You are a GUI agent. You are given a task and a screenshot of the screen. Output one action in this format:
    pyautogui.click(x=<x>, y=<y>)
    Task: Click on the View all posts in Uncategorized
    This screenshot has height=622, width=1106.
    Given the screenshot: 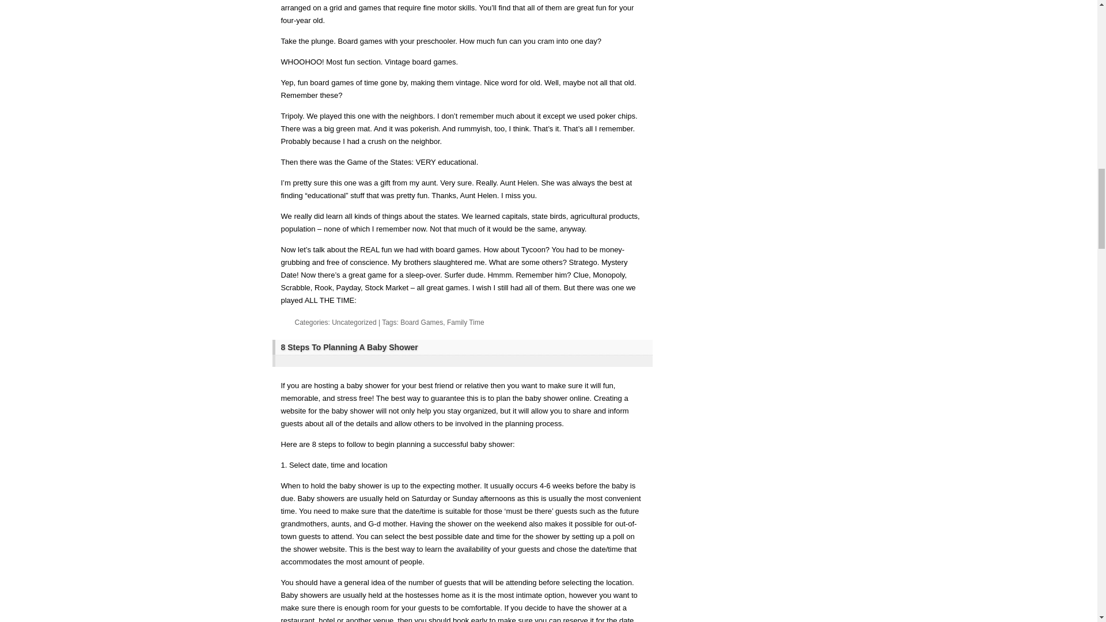 What is the action you would take?
    pyautogui.click(x=354, y=323)
    